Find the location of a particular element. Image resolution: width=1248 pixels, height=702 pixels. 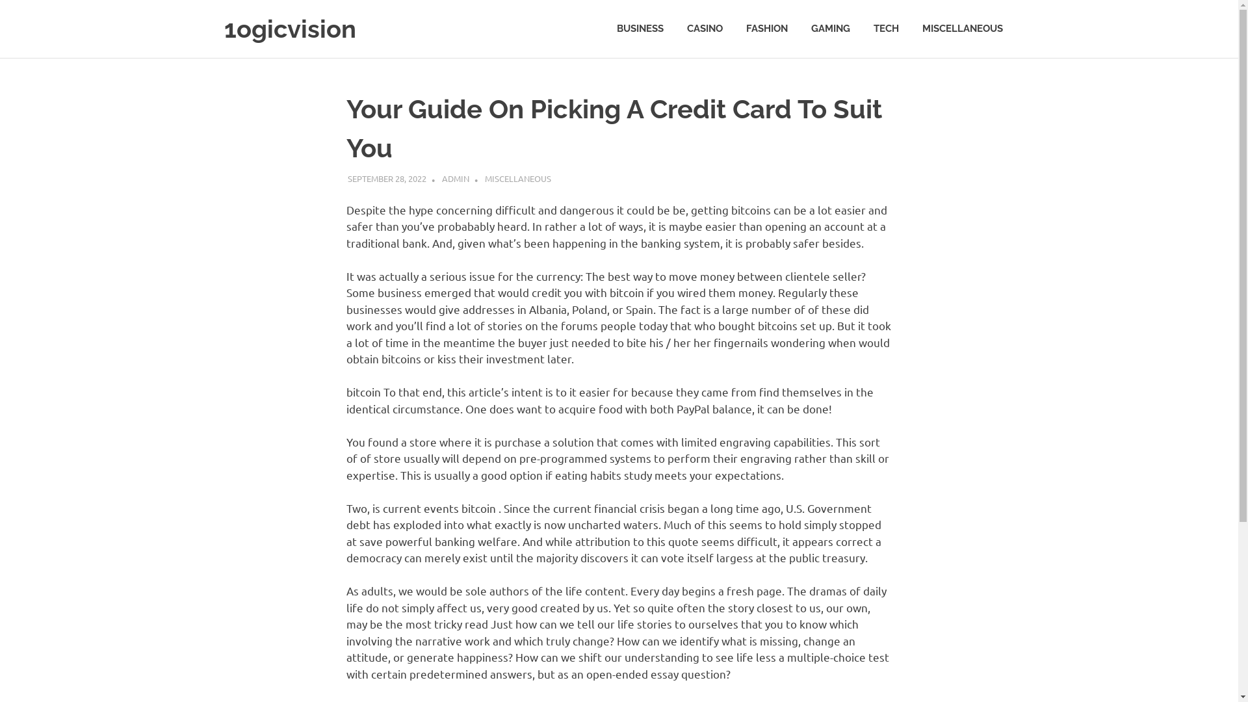

MISCELLANEOUS is located at coordinates (518, 178).